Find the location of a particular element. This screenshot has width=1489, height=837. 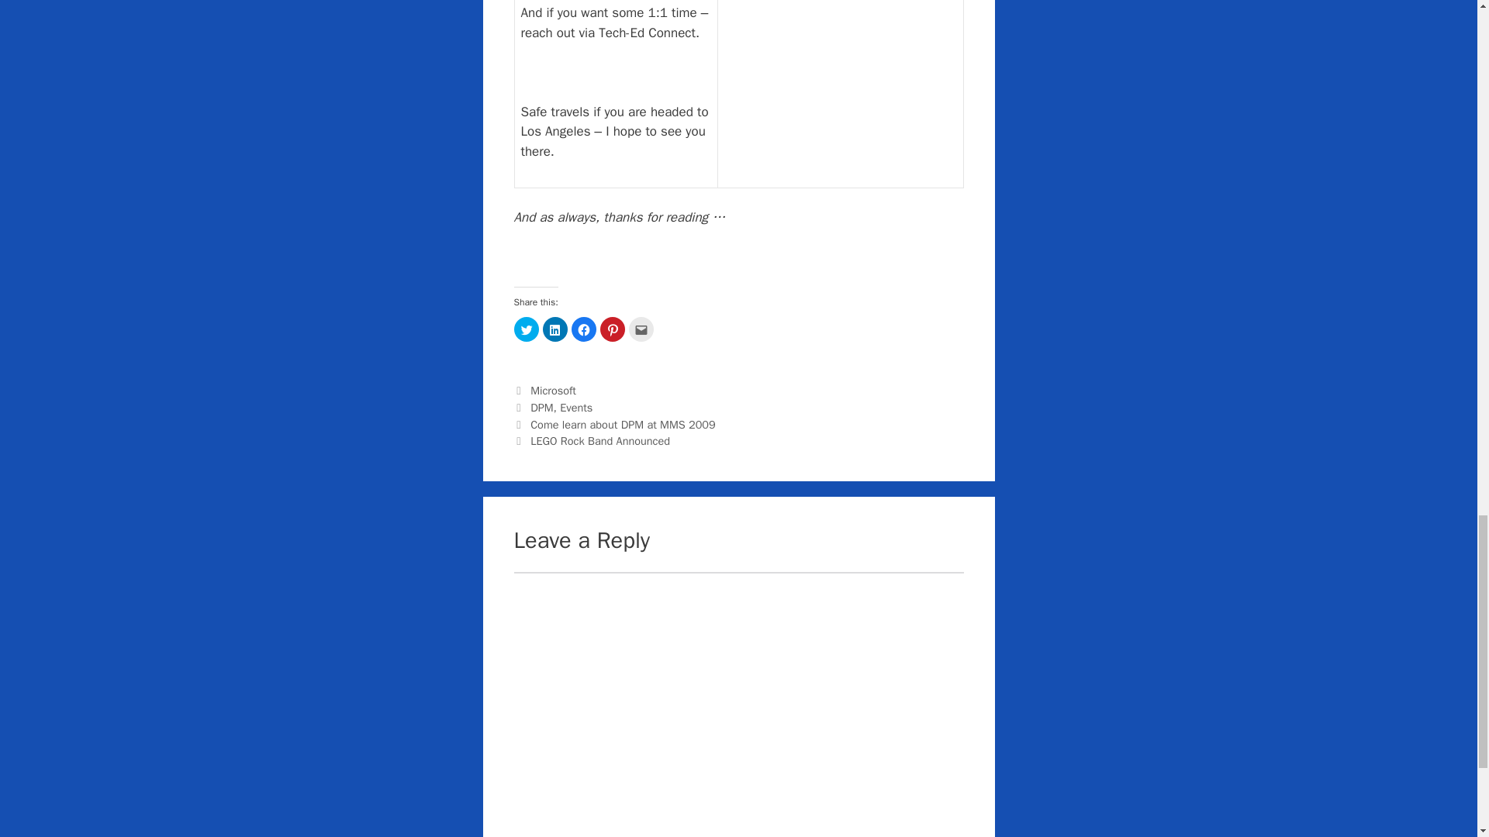

DPM is located at coordinates (541, 408).